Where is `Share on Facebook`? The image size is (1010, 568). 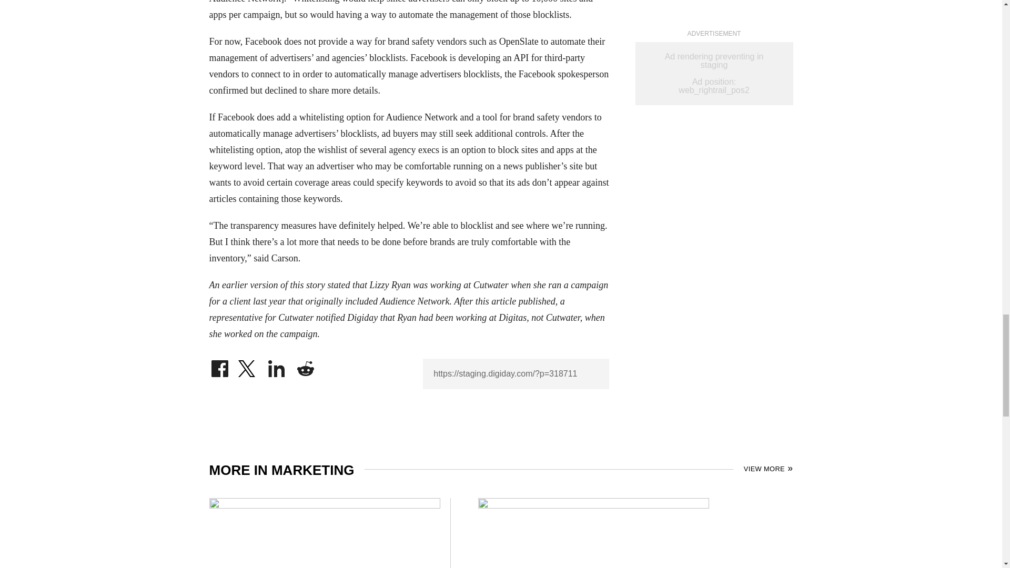
Share on Facebook is located at coordinates (219, 366).